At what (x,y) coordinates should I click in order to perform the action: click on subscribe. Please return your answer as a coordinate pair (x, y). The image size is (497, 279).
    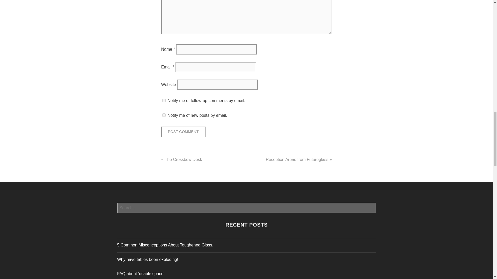
    Looking at the image, I should click on (164, 100).